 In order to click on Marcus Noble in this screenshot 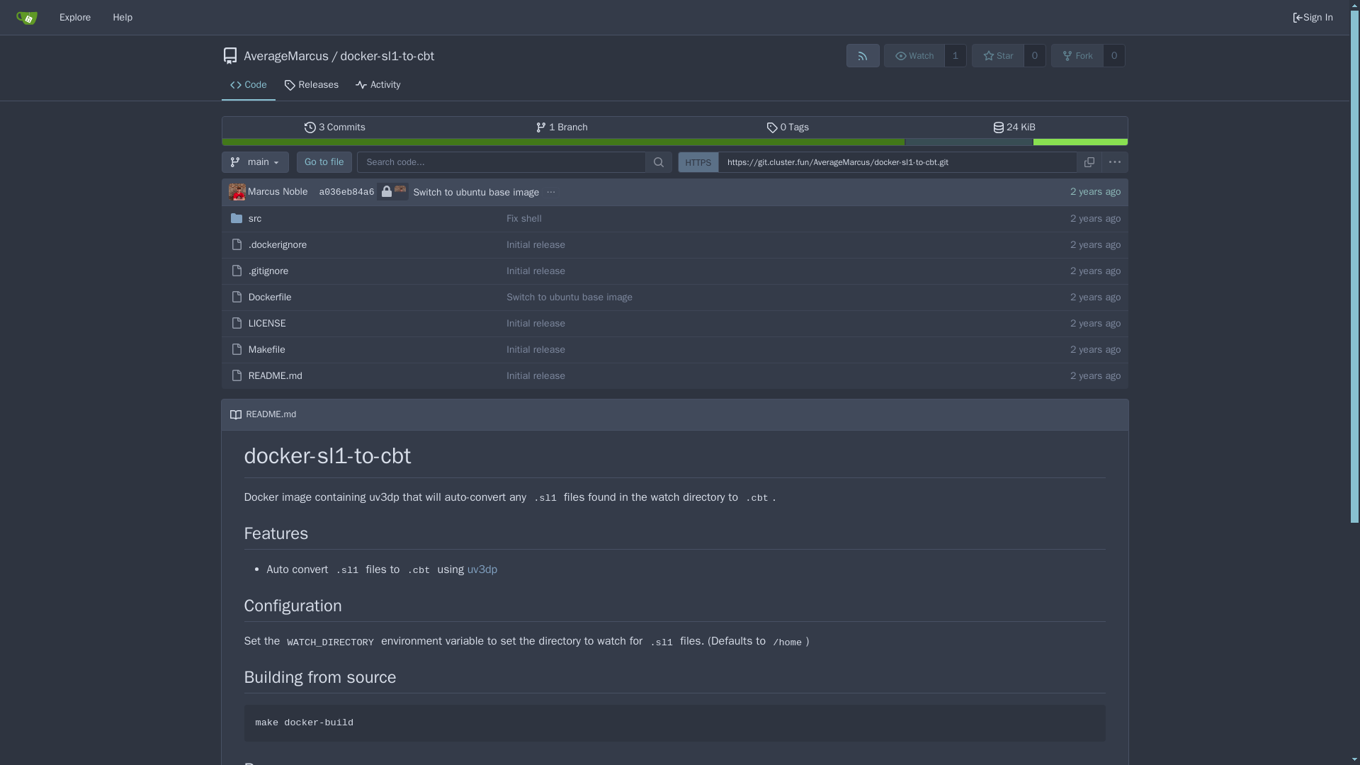, I will do `click(1114, 55)`.